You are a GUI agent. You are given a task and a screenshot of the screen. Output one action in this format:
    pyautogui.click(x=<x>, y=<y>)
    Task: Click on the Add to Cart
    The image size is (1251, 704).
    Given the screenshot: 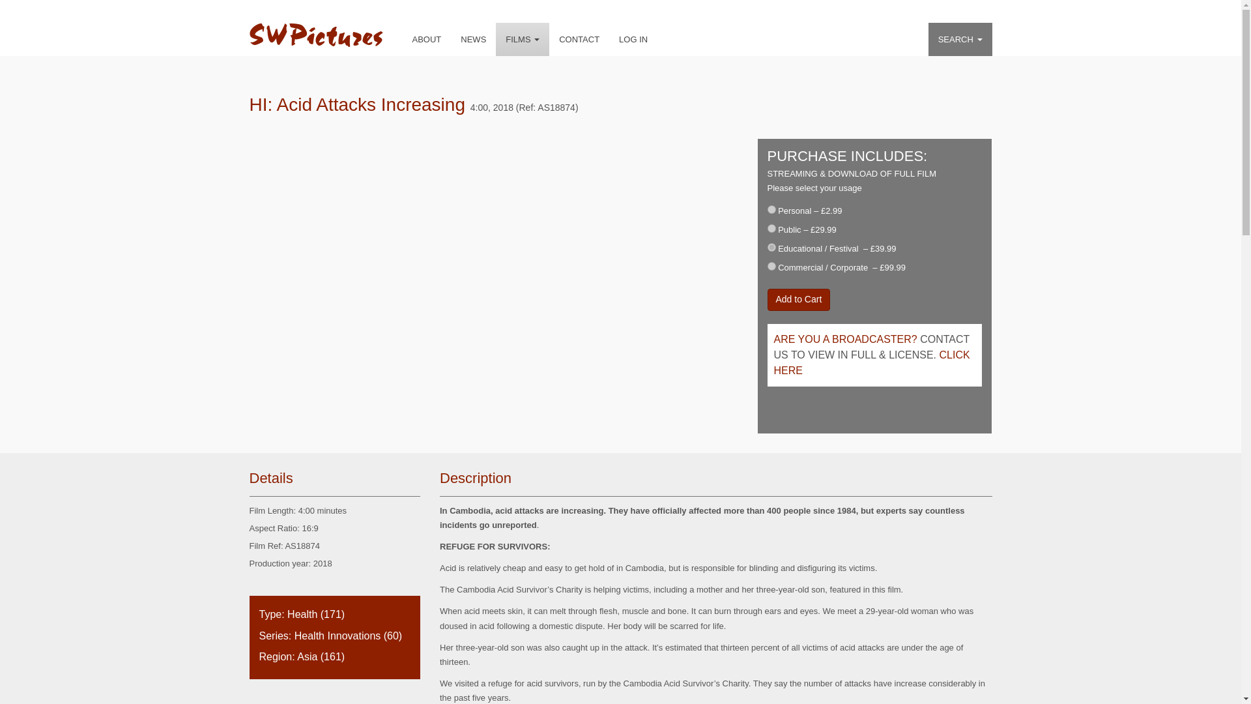 What is the action you would take?
    pyautogui.click(x=799, y=300)
    